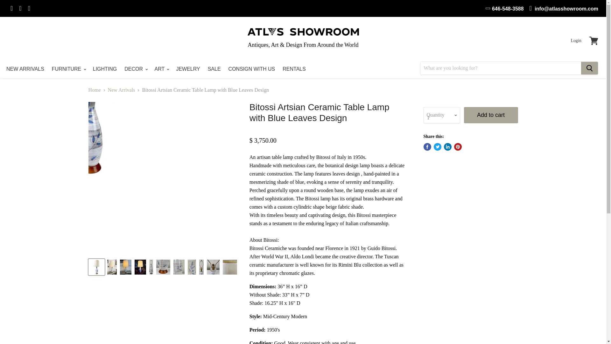  I want to click on DECOR, so click(135, 69).